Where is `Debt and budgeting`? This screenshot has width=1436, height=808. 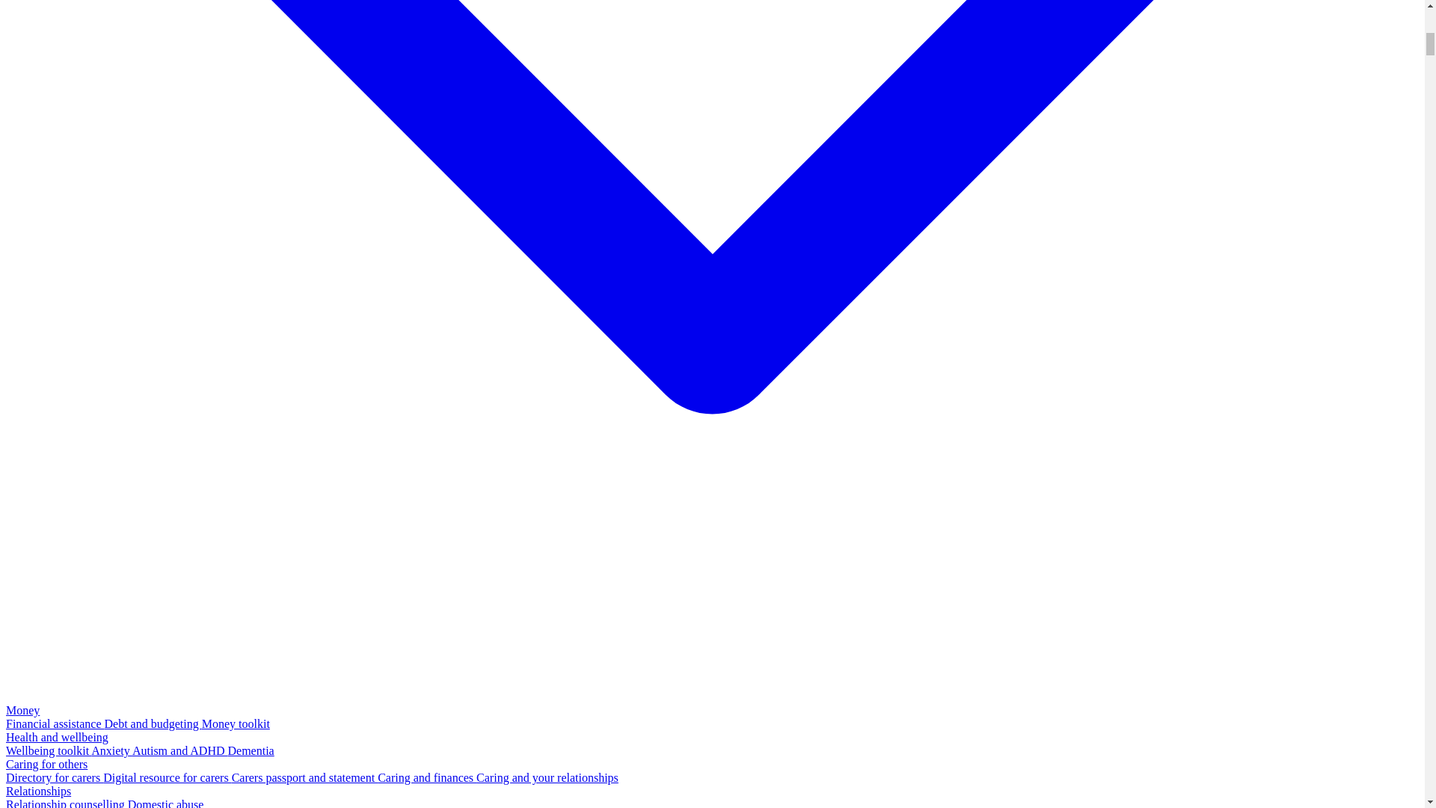
Debt and budgeting is located at coordinates (153, 724).